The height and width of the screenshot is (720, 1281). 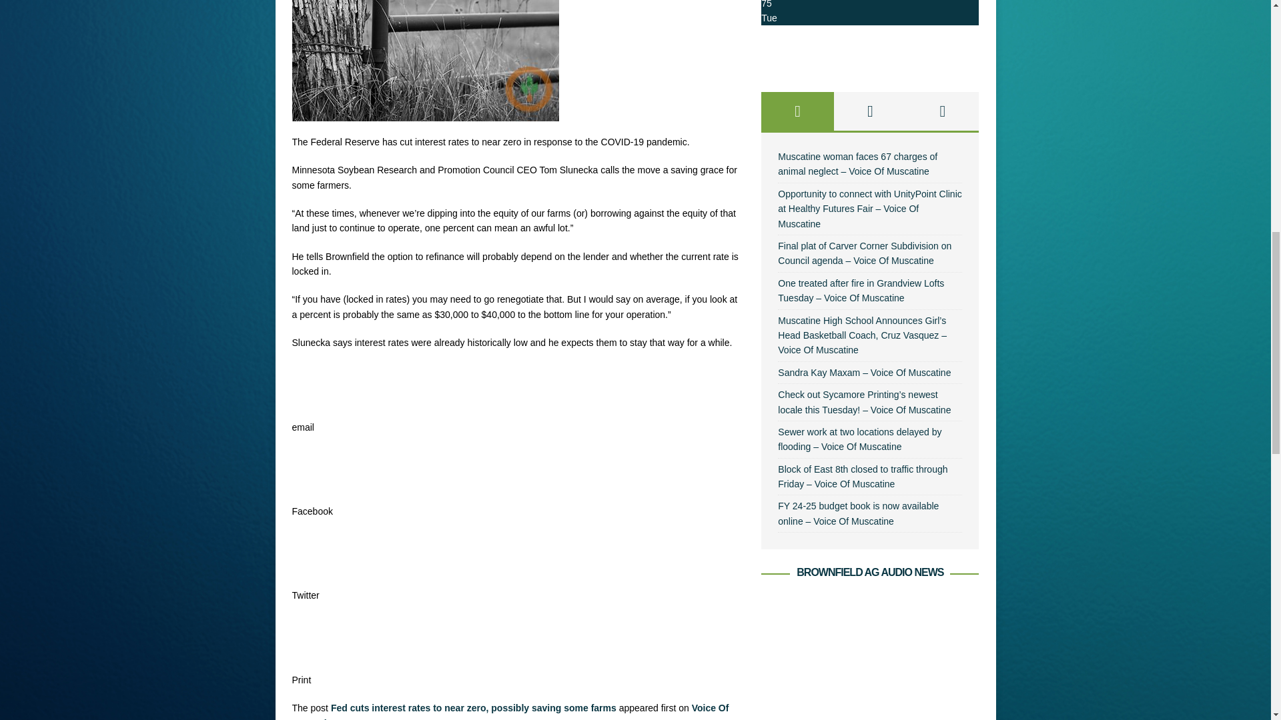 What do you see at coordinates (313, 553) in the screenshot?
I see `Twitter` at bounding box center [313, 553].